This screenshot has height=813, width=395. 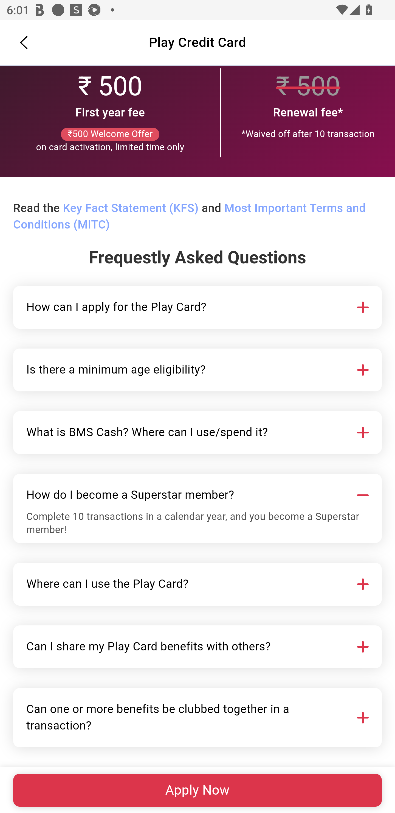 What do you see at coordinates (189, 217) in the screenshot?
I see `Most Important Terms and Conditions (MITC)` at bounding box center [189, 217].